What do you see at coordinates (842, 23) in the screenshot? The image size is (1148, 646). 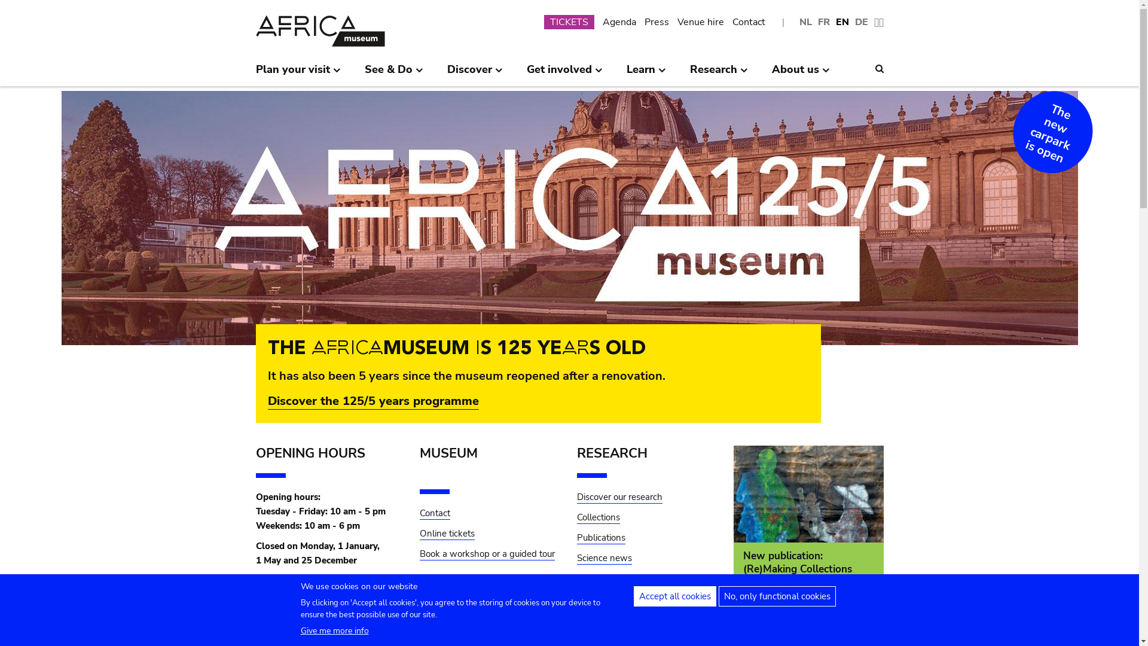 I see `EN` at bounding box center [842, 23].